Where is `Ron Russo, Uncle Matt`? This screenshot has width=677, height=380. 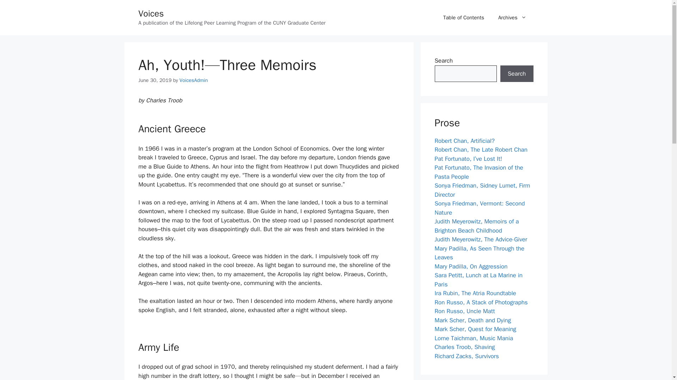
Ron Russo, Uncle Matt is located at coordinates (465, 311).